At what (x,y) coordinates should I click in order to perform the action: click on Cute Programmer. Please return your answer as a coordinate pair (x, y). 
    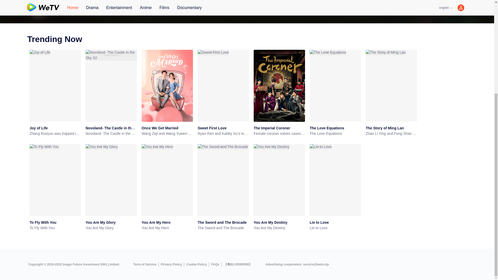
    Looking at the image, I should click on (342, 12).